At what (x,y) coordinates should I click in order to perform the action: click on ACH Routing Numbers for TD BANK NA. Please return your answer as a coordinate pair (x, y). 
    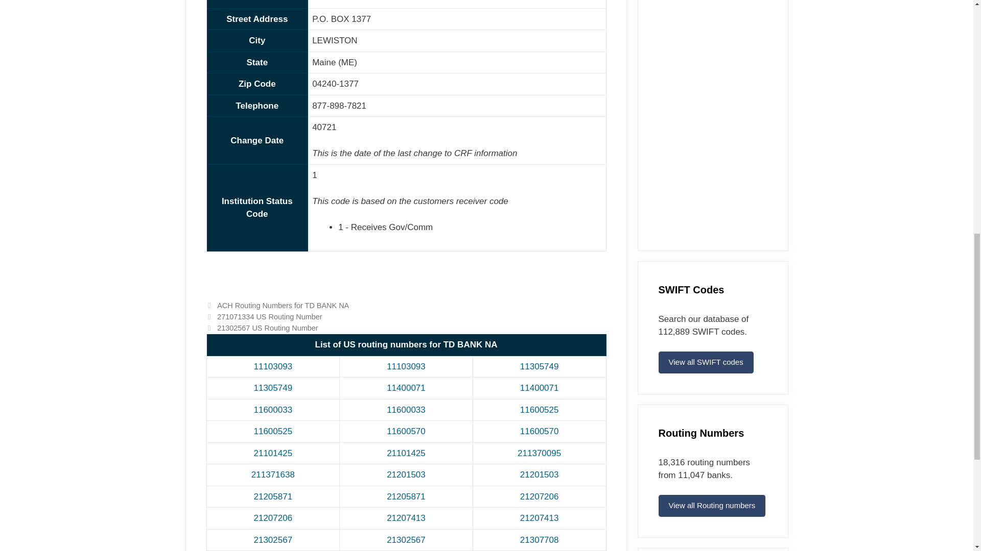
    Looking at the image, I should click on (283, 305).